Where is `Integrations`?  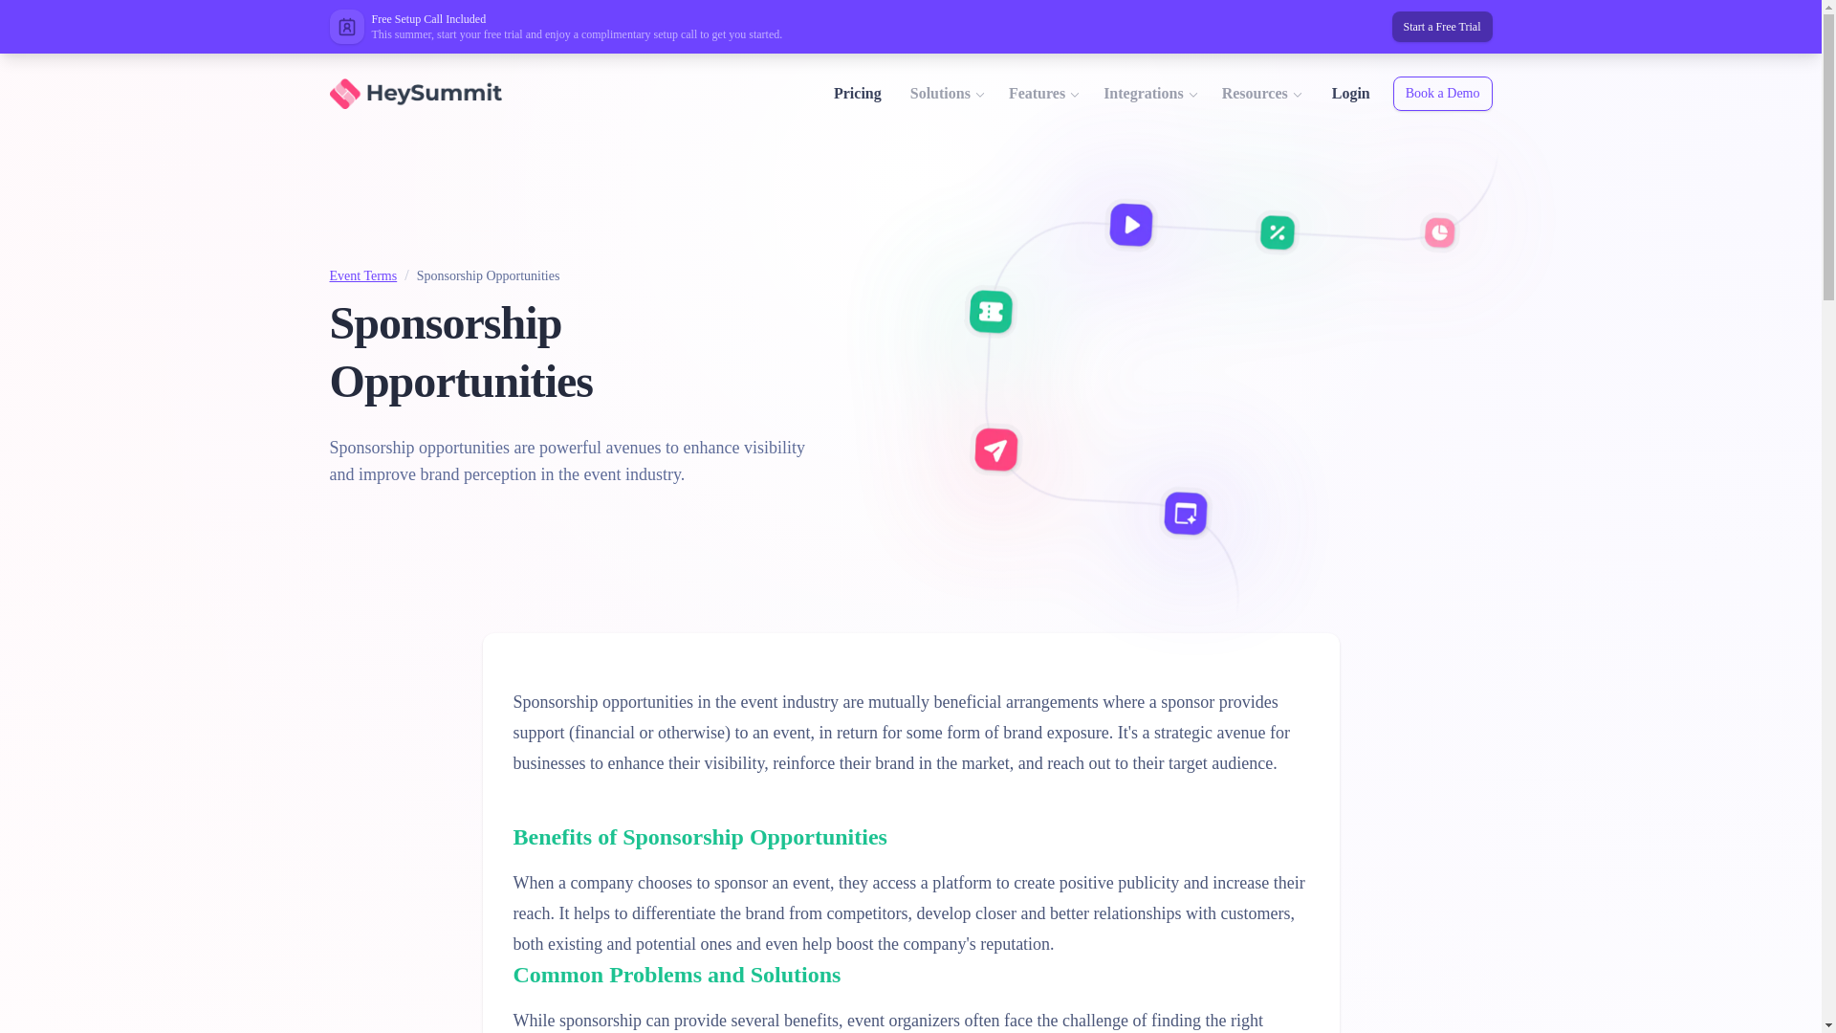
Integrations is located at coordinates (1151, 93).